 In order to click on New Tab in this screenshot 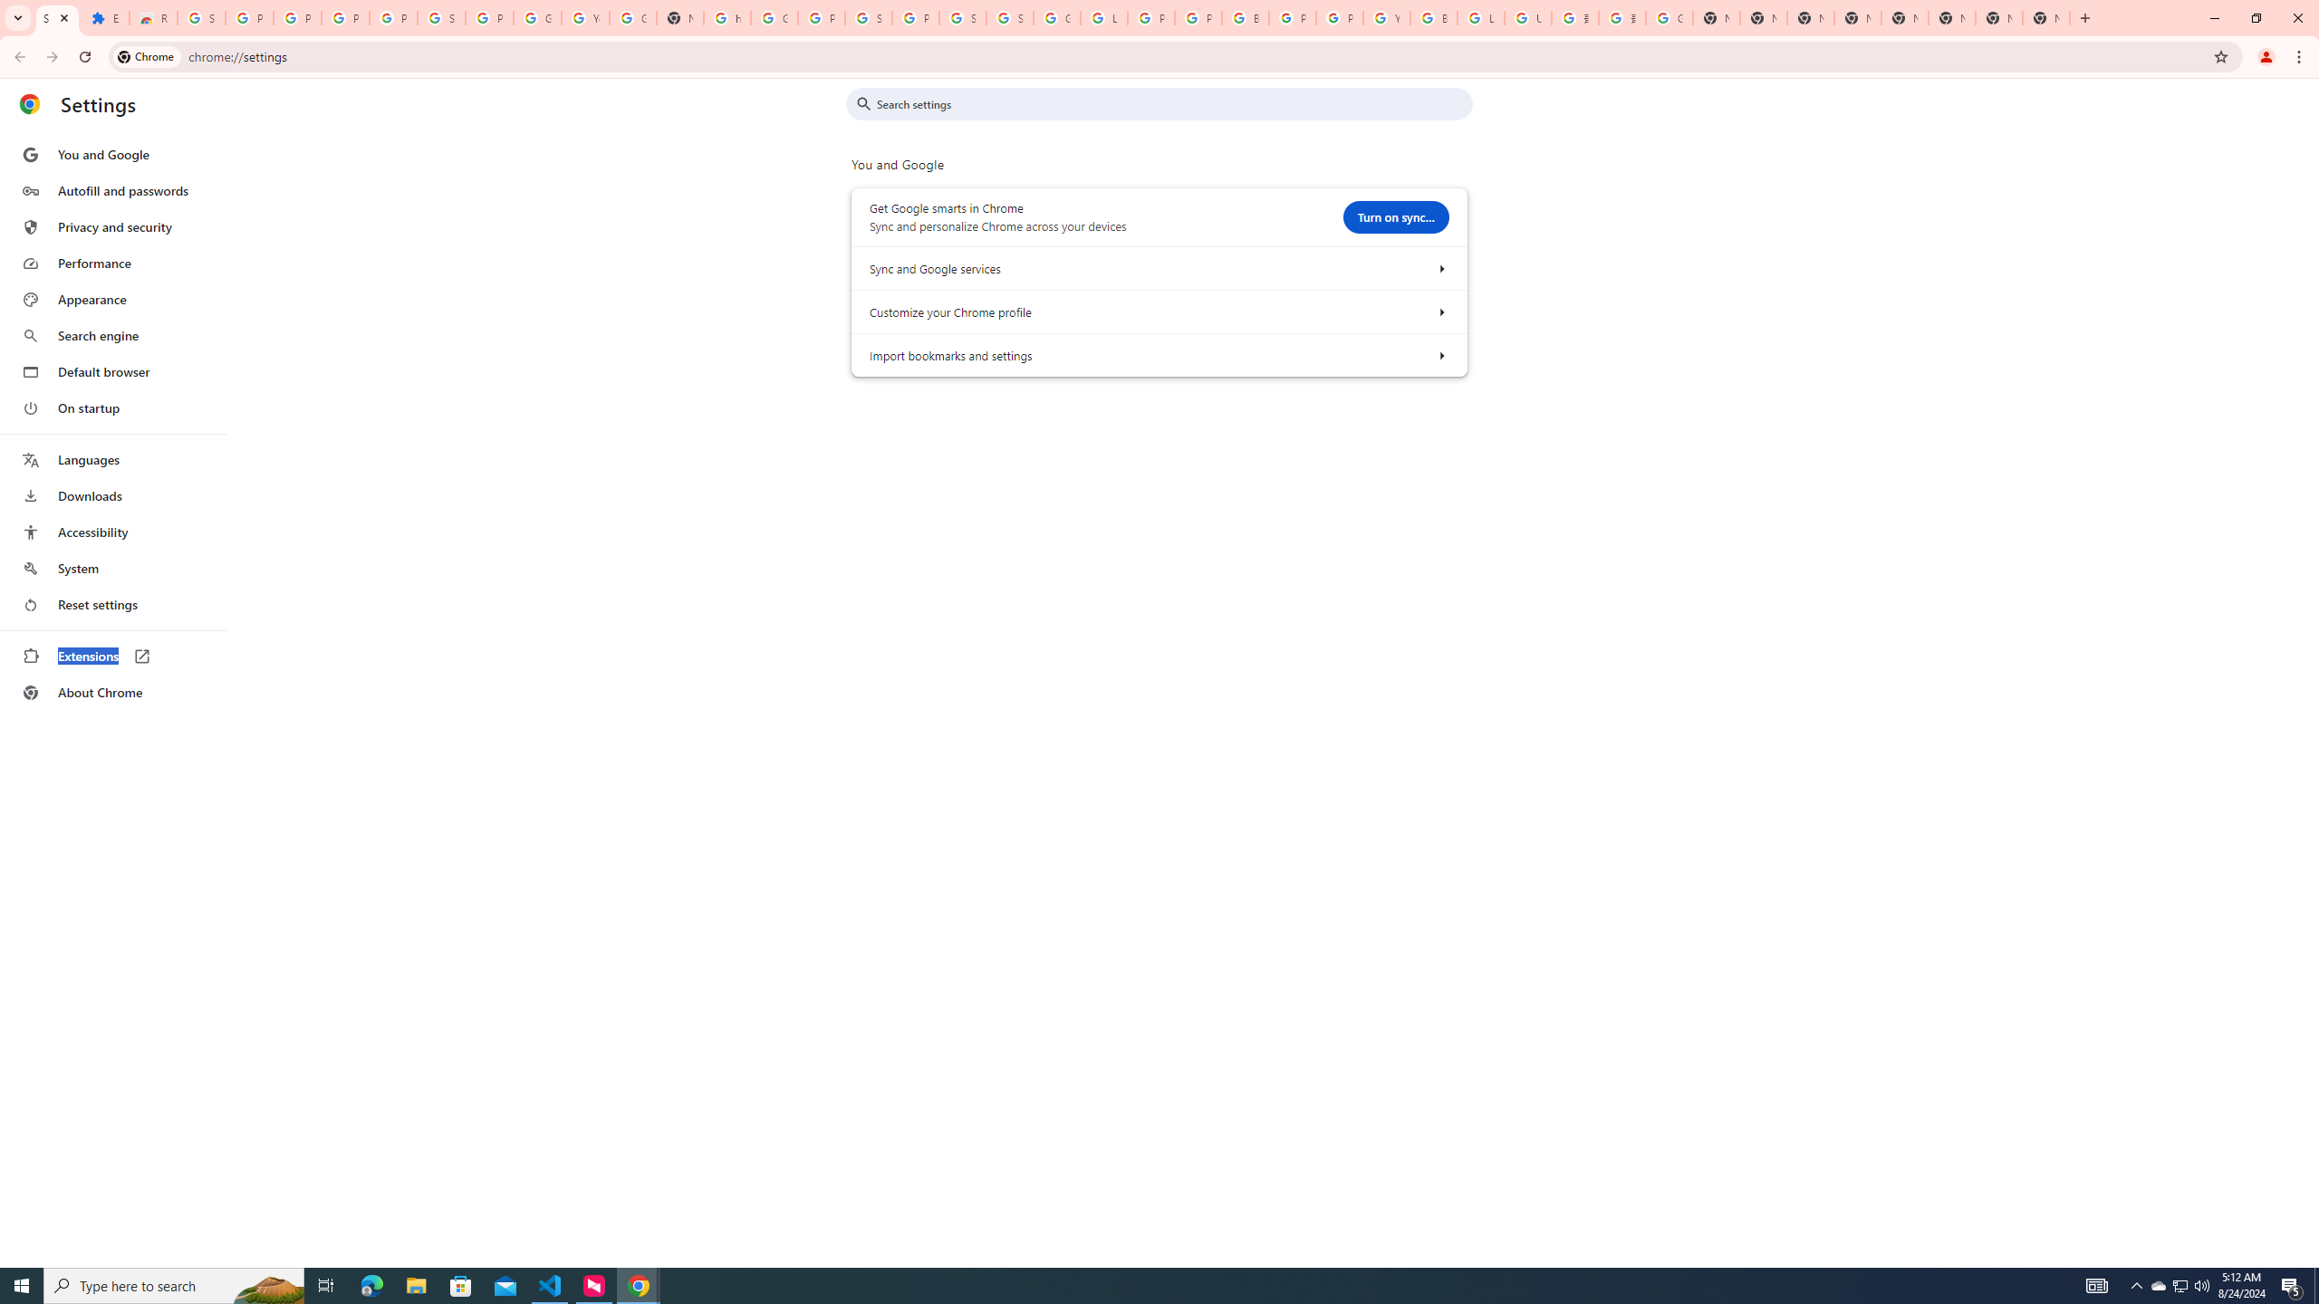, I will do `click(2045, 18)`.